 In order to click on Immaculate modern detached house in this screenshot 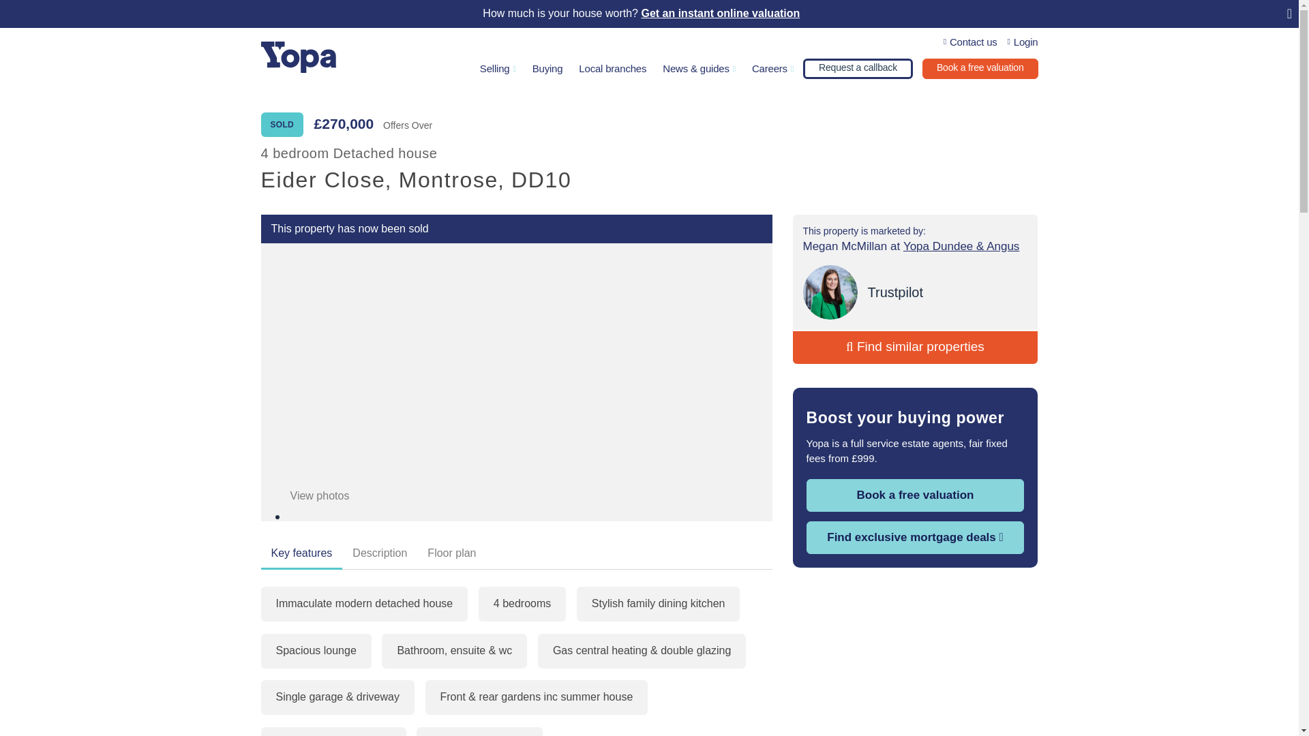, I will do `click(364, 604)`.